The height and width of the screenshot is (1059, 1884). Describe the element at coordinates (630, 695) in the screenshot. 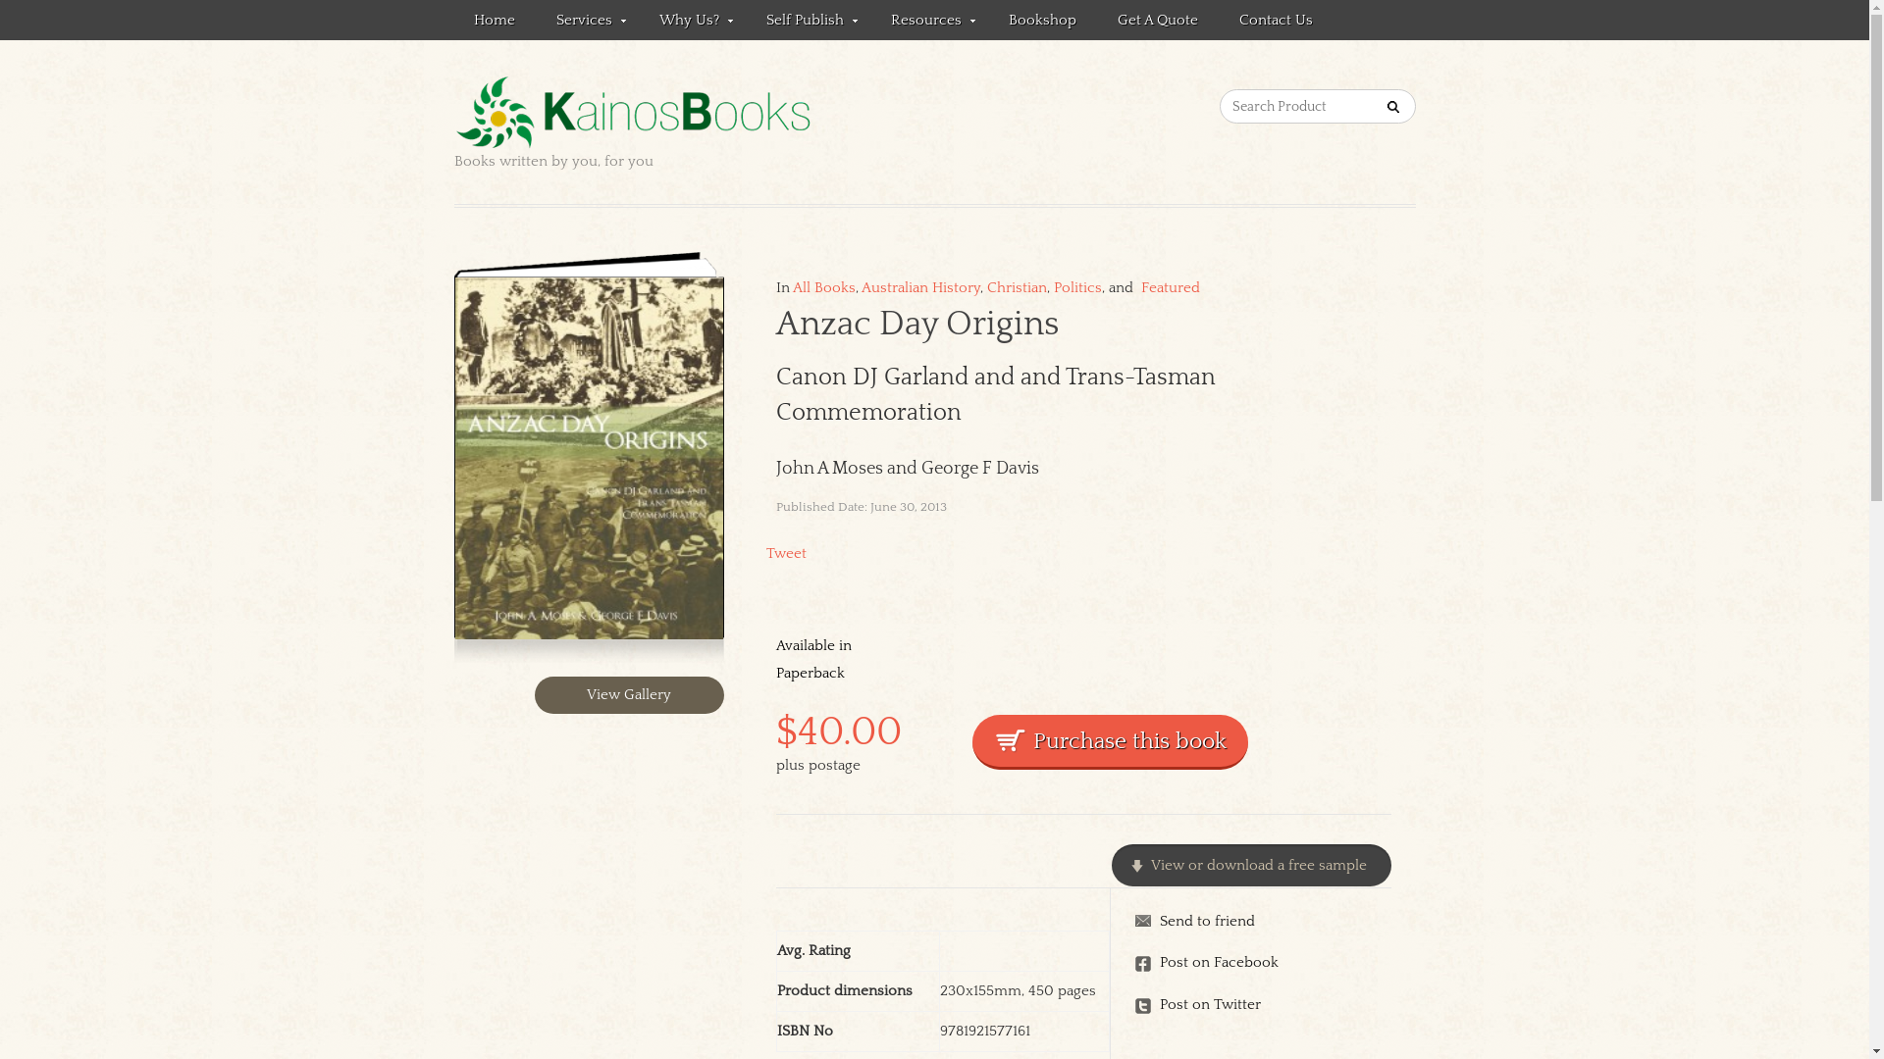

I see `View Gallery` at that location.